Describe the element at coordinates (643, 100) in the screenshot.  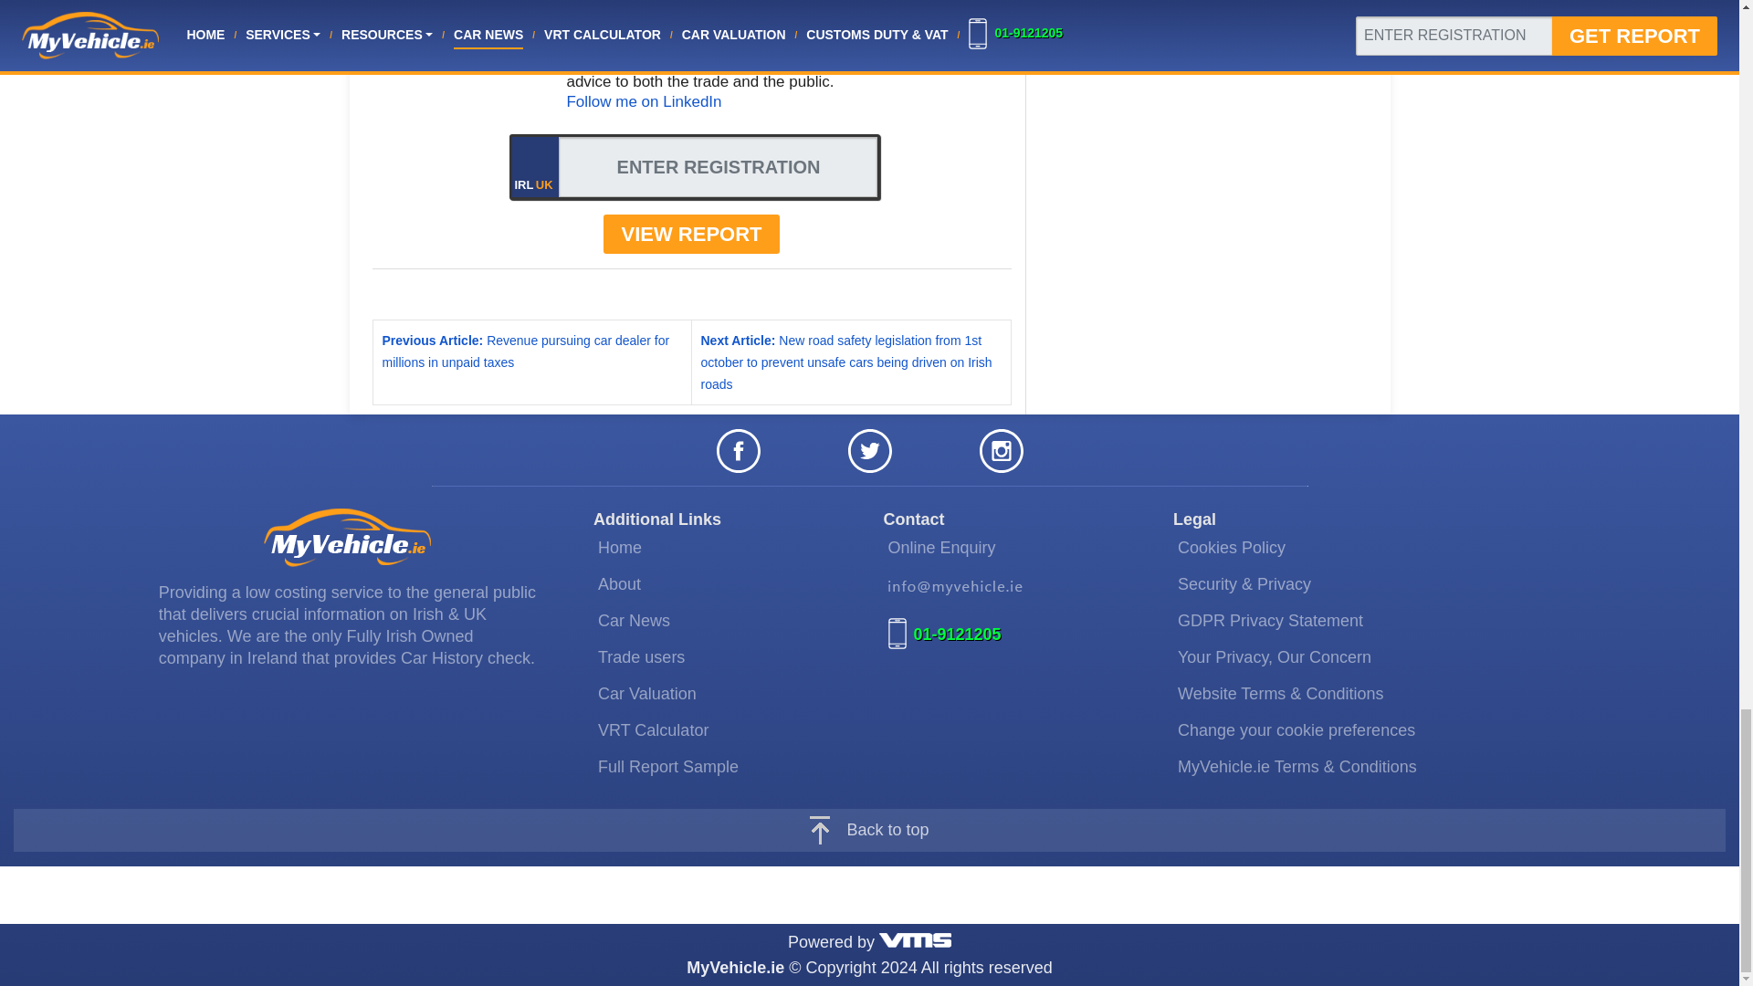
I see `Follow me on LinkedIn` at that location.